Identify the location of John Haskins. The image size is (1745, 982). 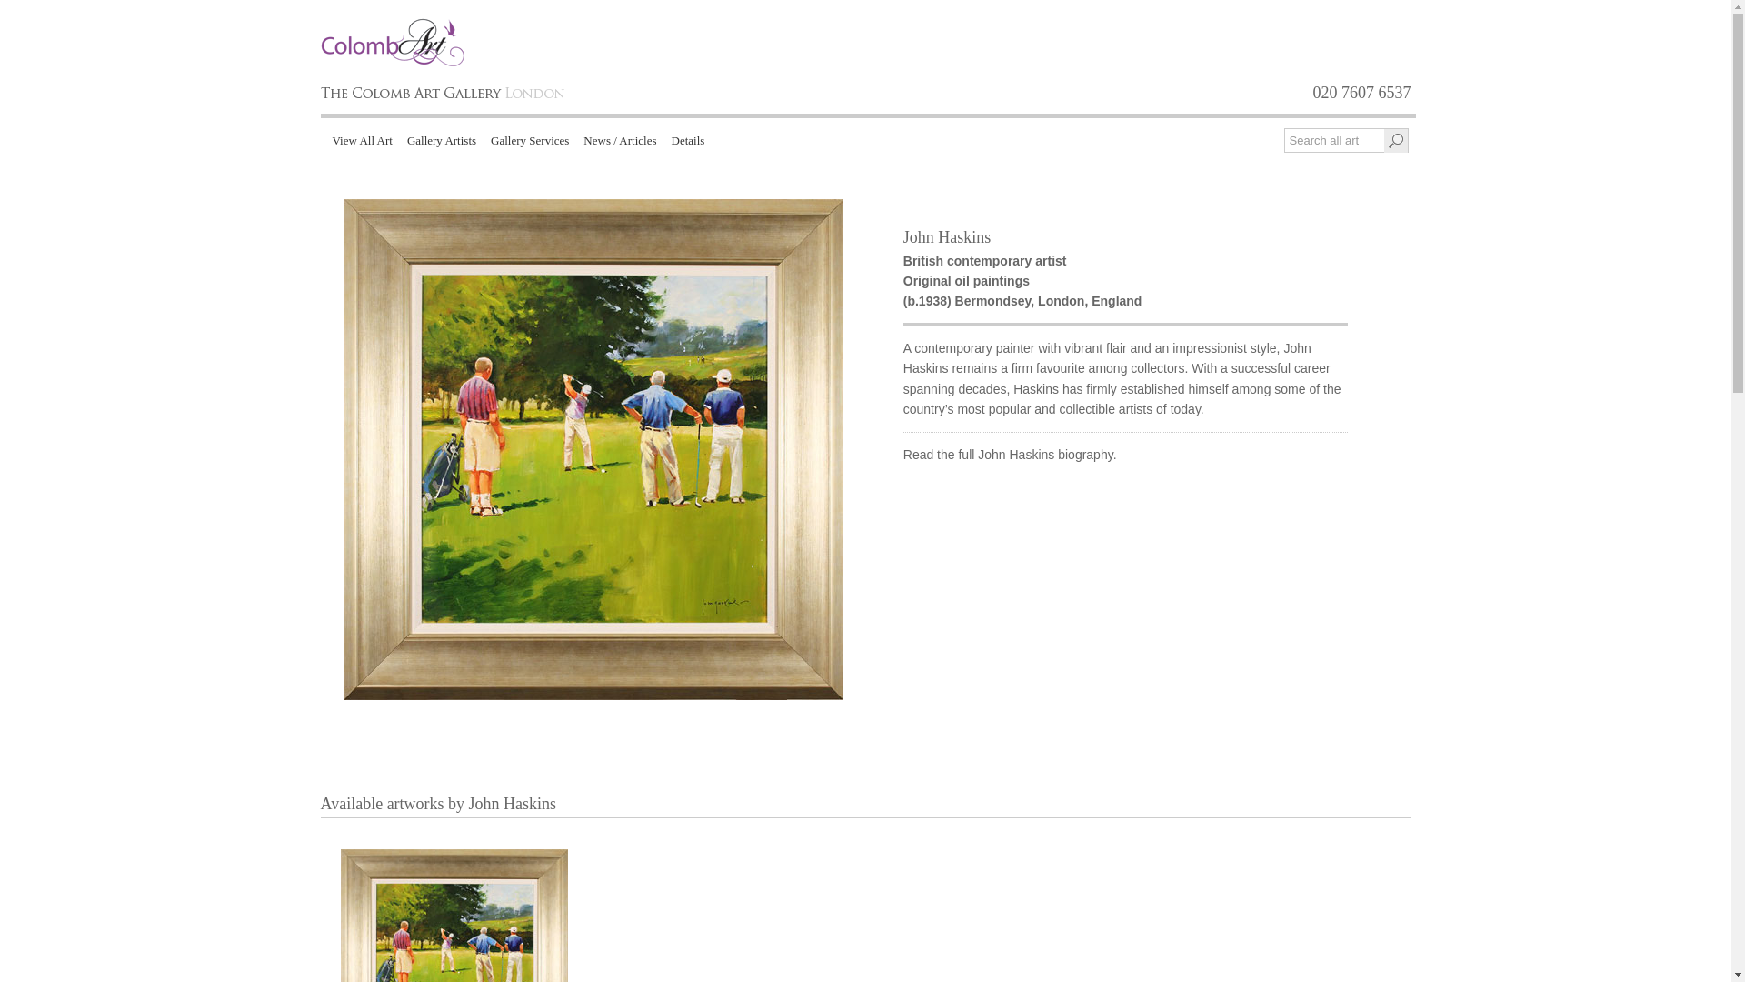
(947, 236).